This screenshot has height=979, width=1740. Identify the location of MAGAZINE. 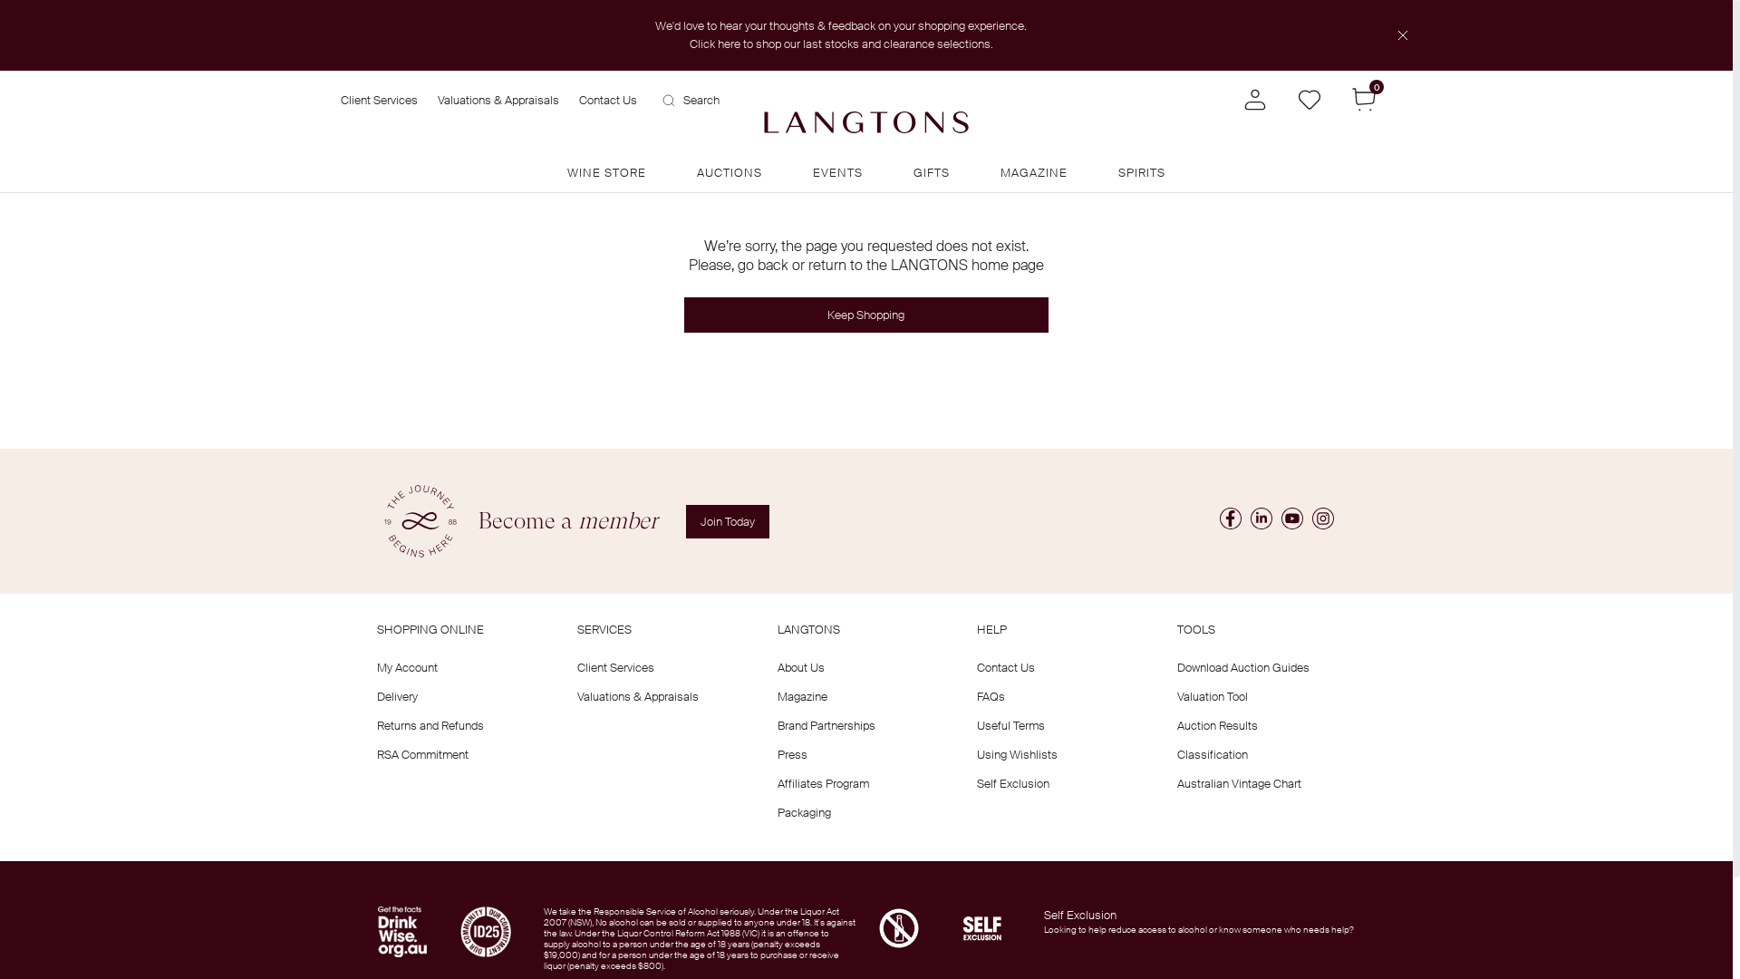
(1034, 174).